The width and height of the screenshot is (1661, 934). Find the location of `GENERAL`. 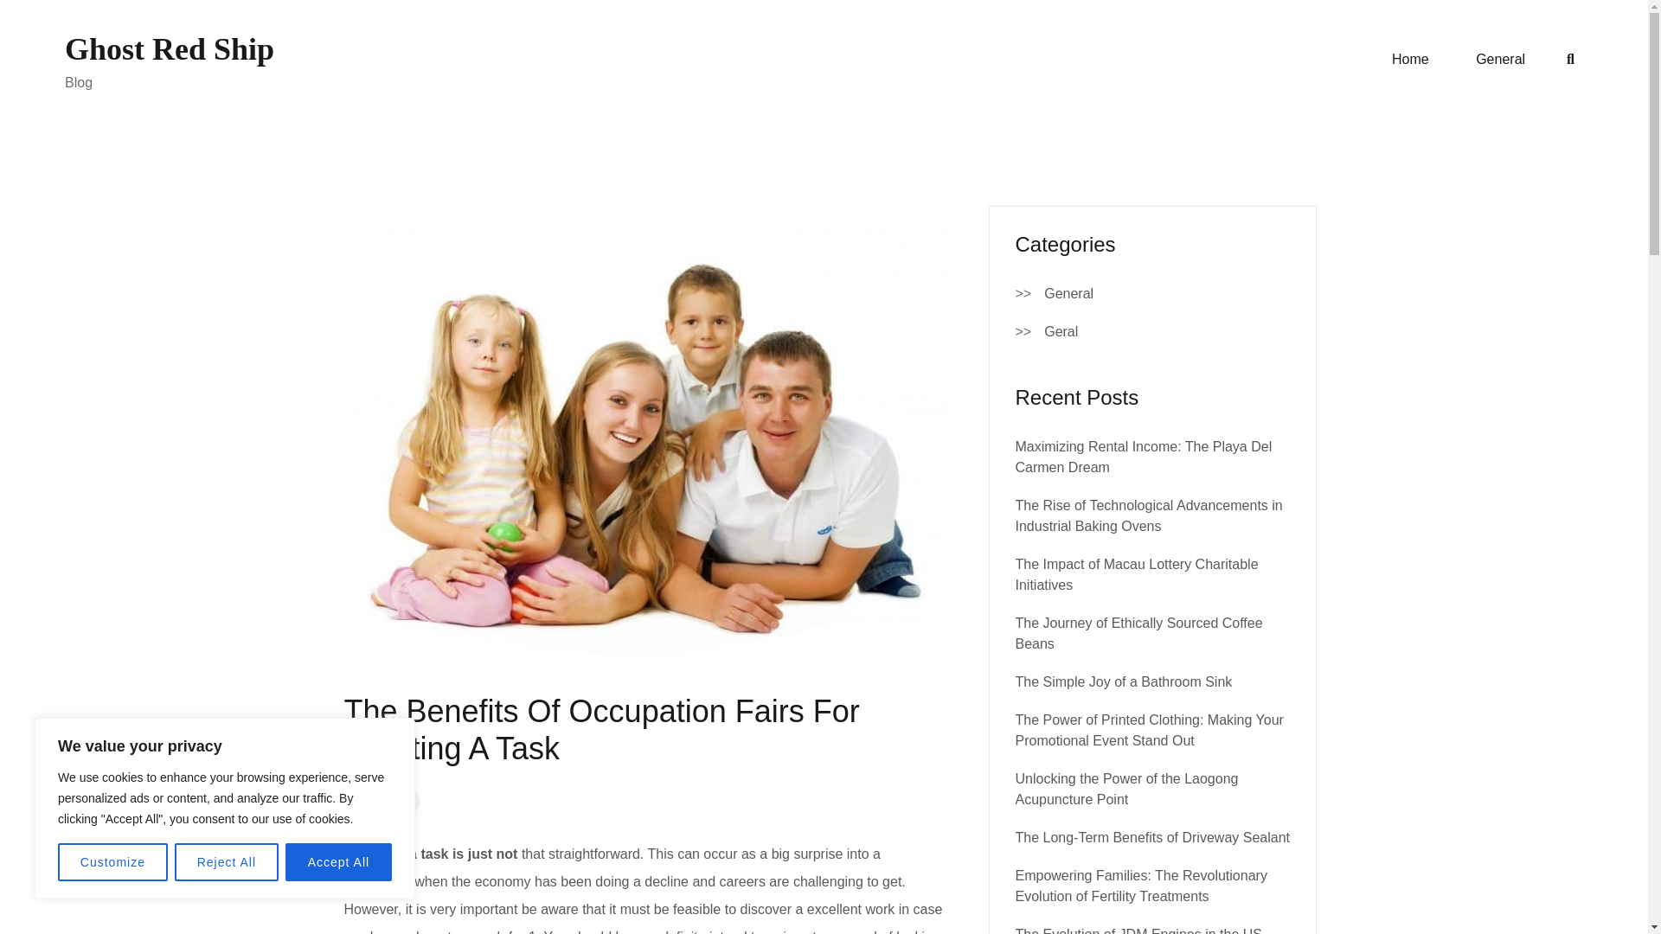

GENERAL is located at coordinates (382, 801).